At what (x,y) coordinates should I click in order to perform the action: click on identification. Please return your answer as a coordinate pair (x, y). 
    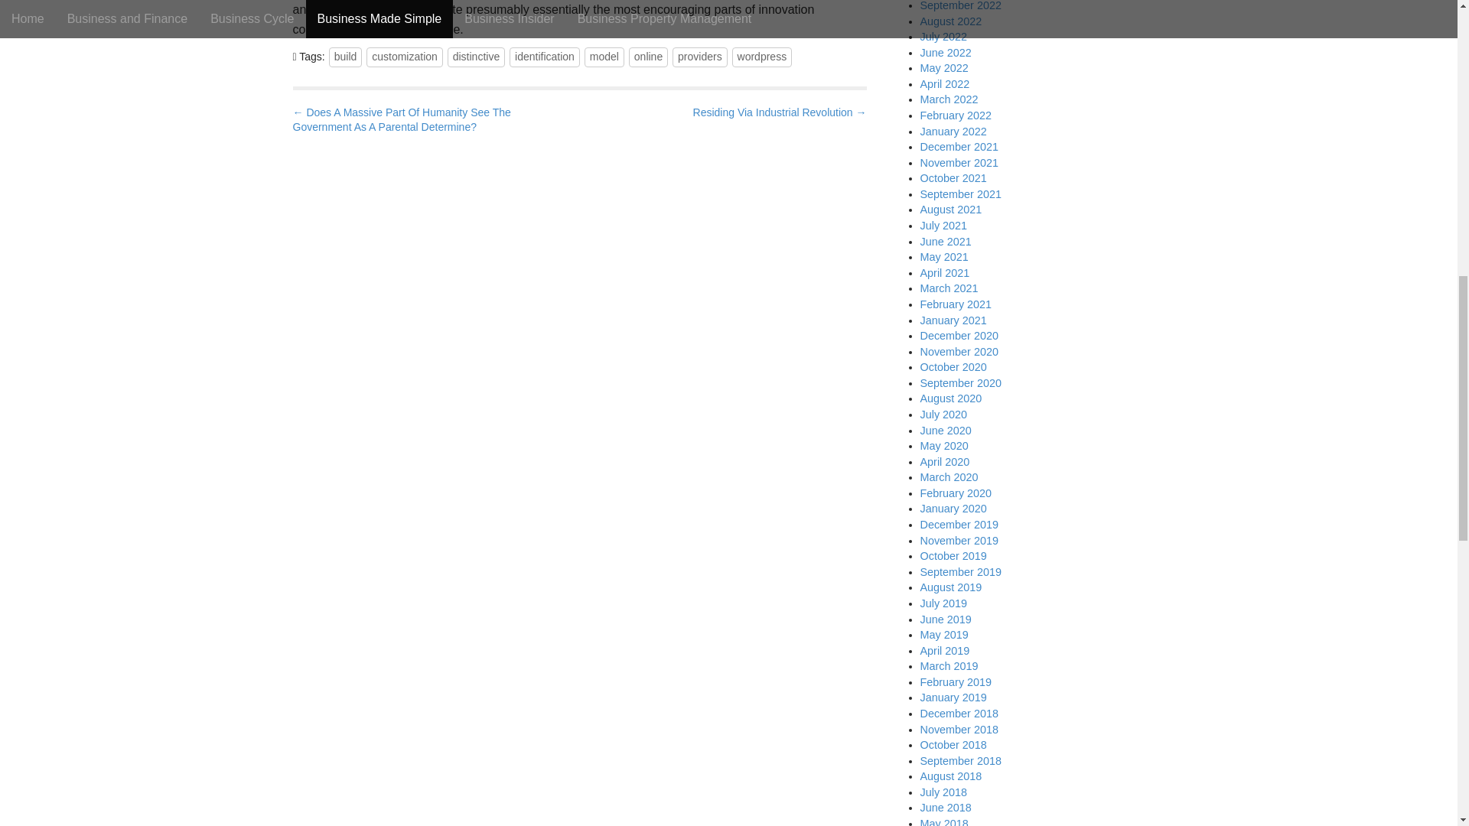
    Looking at the image, I should click on (545, 57).